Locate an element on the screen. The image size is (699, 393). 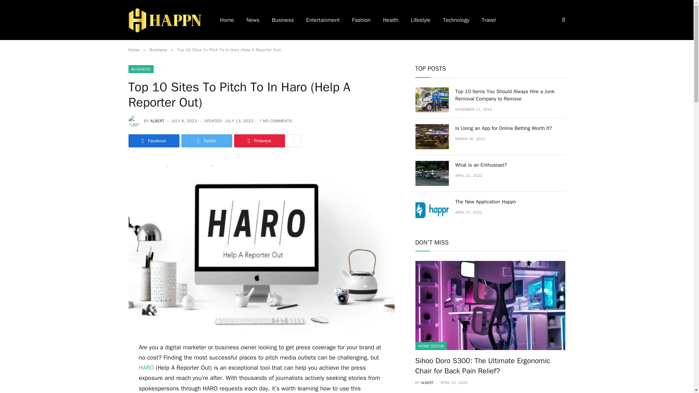
Home is located at coordinates (133, 49).